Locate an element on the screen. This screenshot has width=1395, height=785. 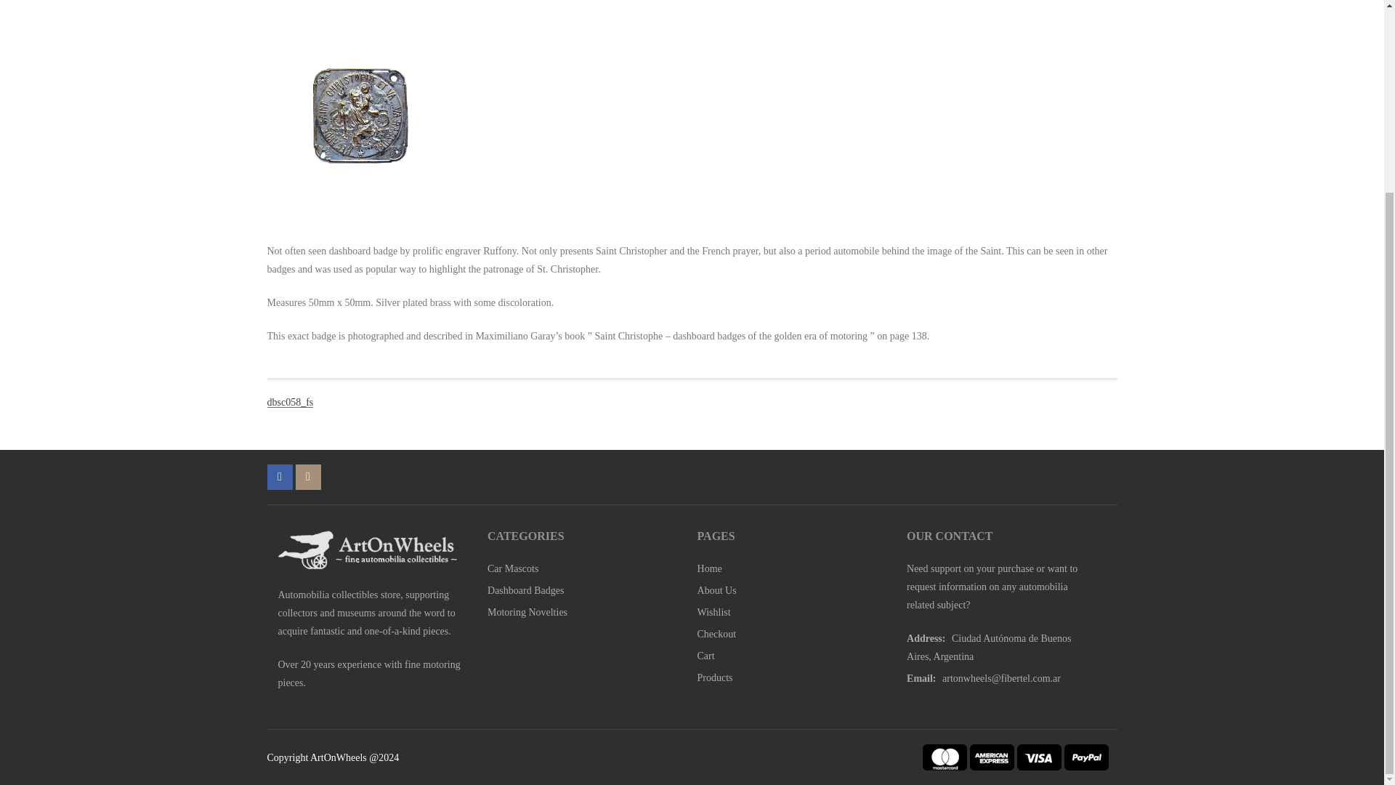
Home is located at coordinates (710, 568).